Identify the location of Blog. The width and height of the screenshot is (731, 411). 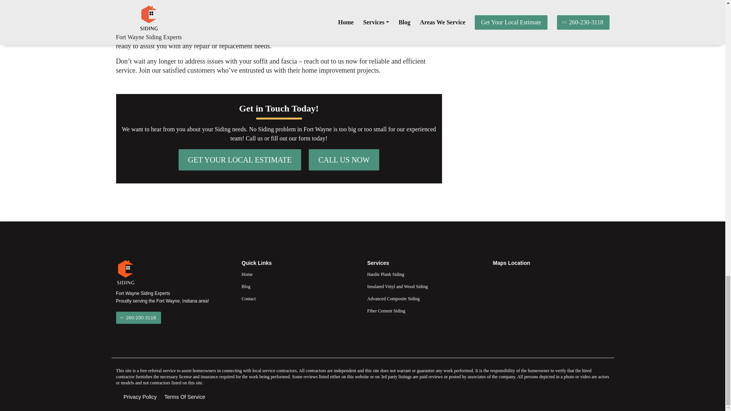
(299, 286).